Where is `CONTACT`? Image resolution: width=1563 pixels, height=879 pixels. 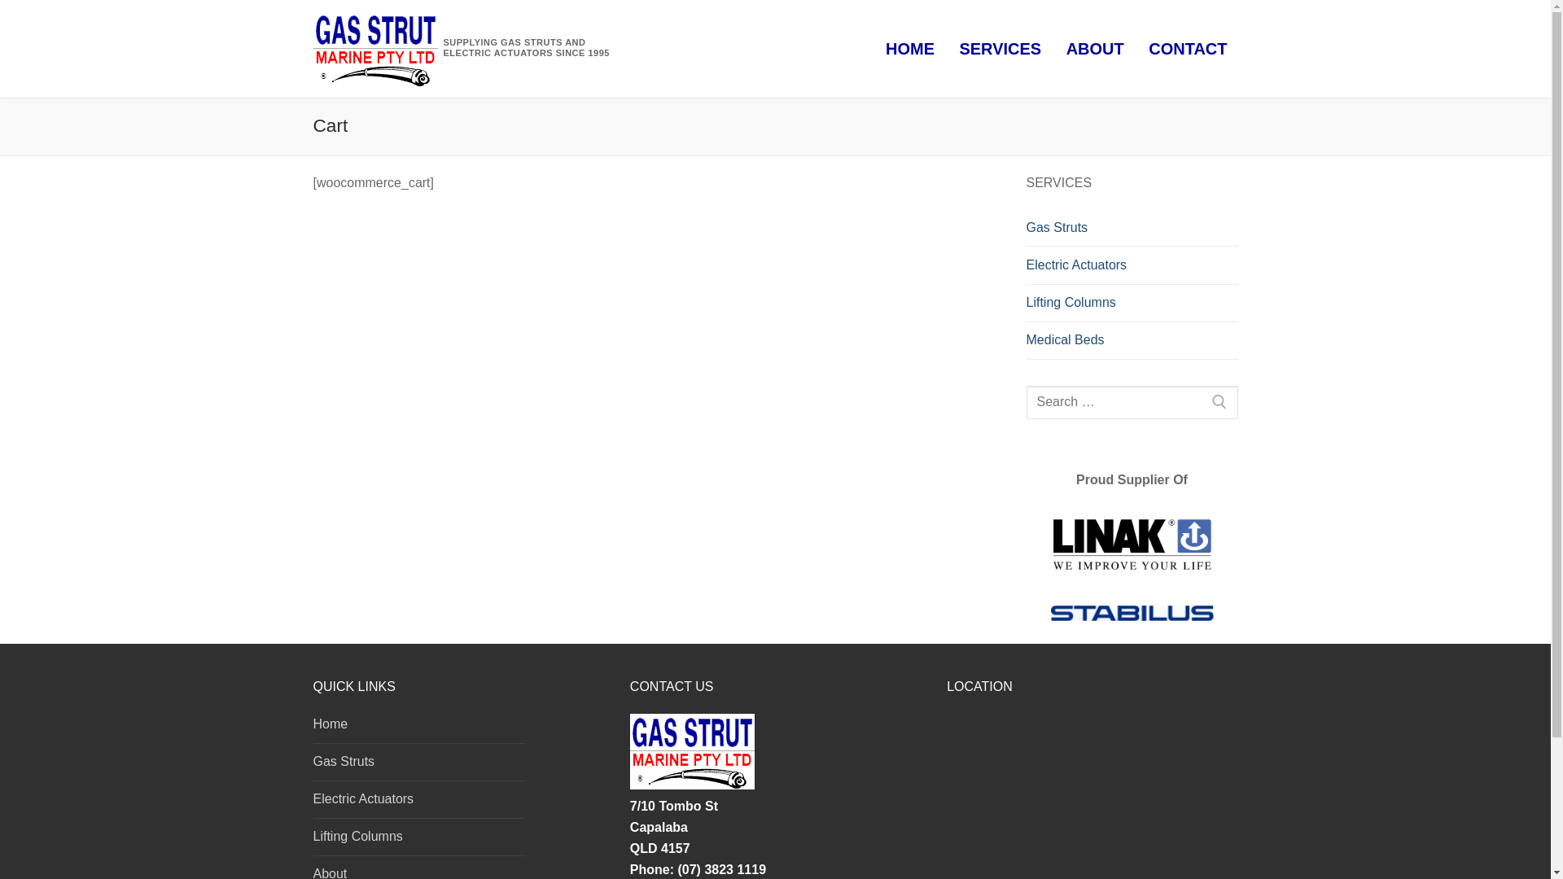
CONTACT is located at coordinates (1188, 49).